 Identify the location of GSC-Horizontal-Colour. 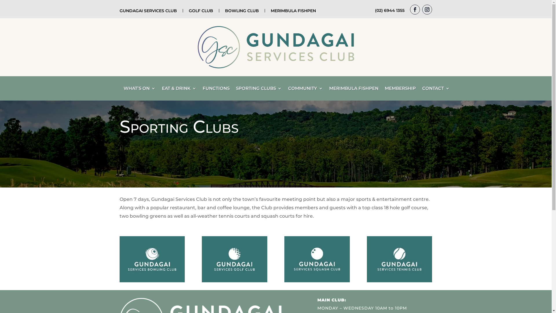
(276, 47).